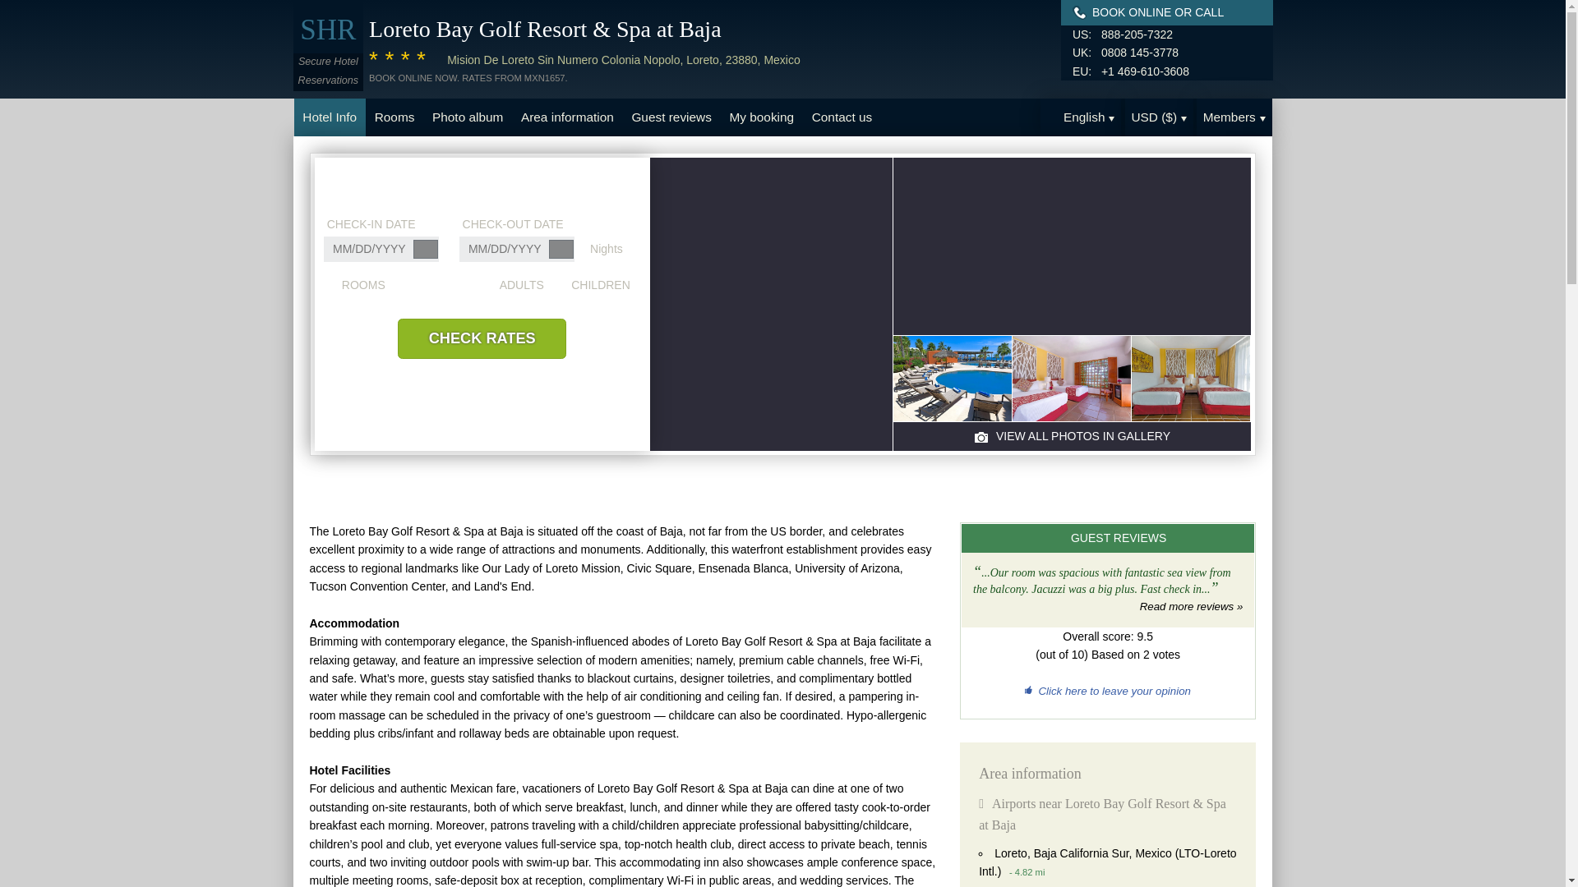 This screenshot has height=887, width=1578. What do you see at coordinates (394, 117) in the screenshot?
I see `Rooms` at bounding box center [394, 117].